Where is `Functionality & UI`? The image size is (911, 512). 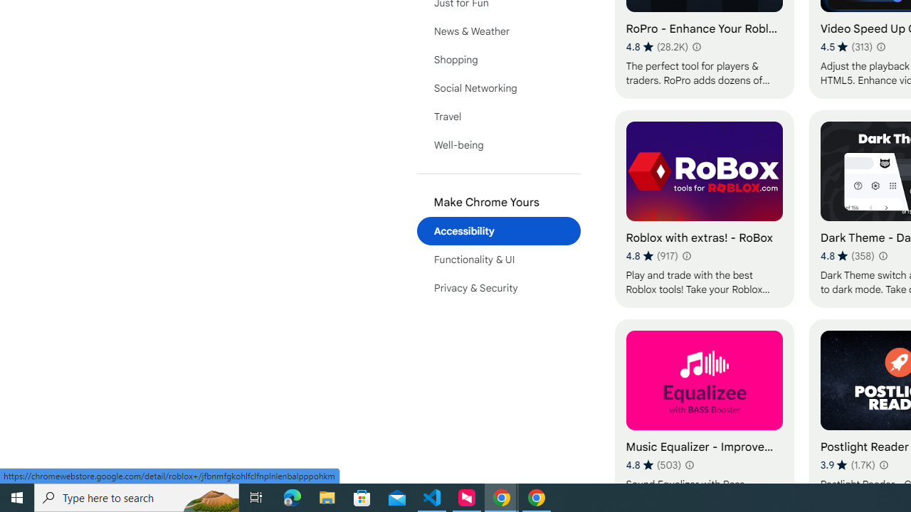 Functionality & UI is located at coordinates (498, 259).